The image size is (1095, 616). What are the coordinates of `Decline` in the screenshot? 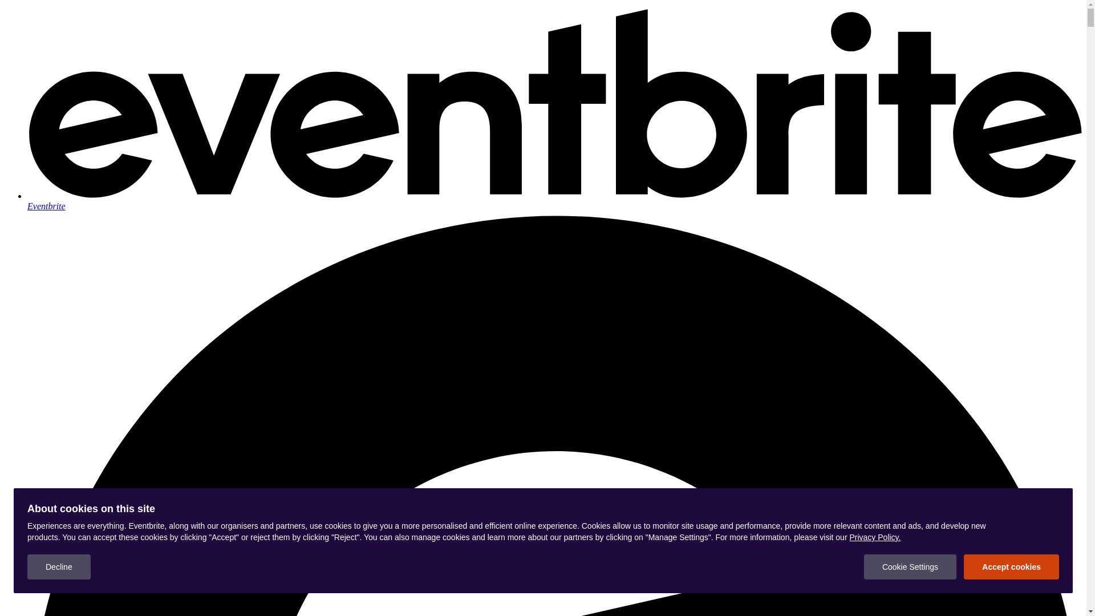 It's located at (59, 567).